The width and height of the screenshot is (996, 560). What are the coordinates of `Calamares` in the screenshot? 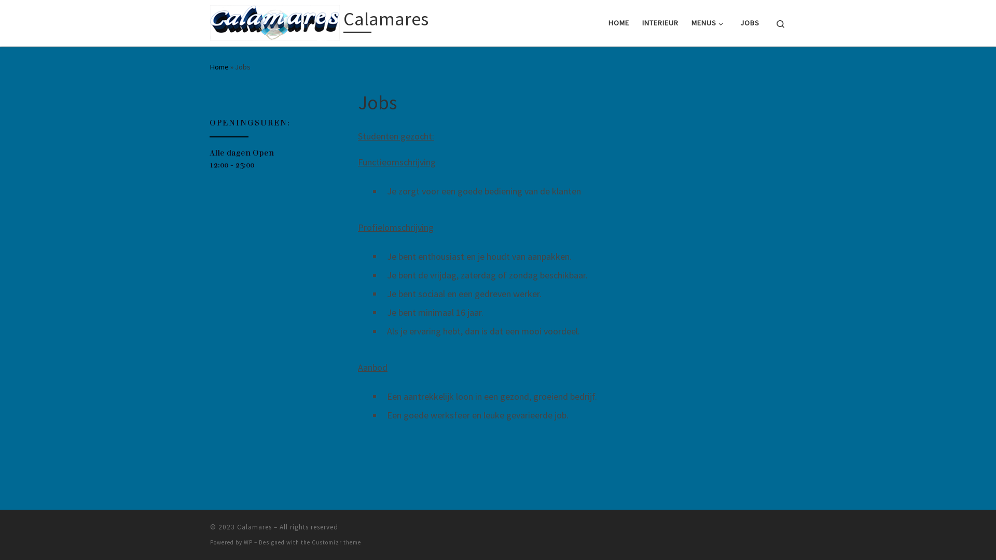 It's located at (254, 527).